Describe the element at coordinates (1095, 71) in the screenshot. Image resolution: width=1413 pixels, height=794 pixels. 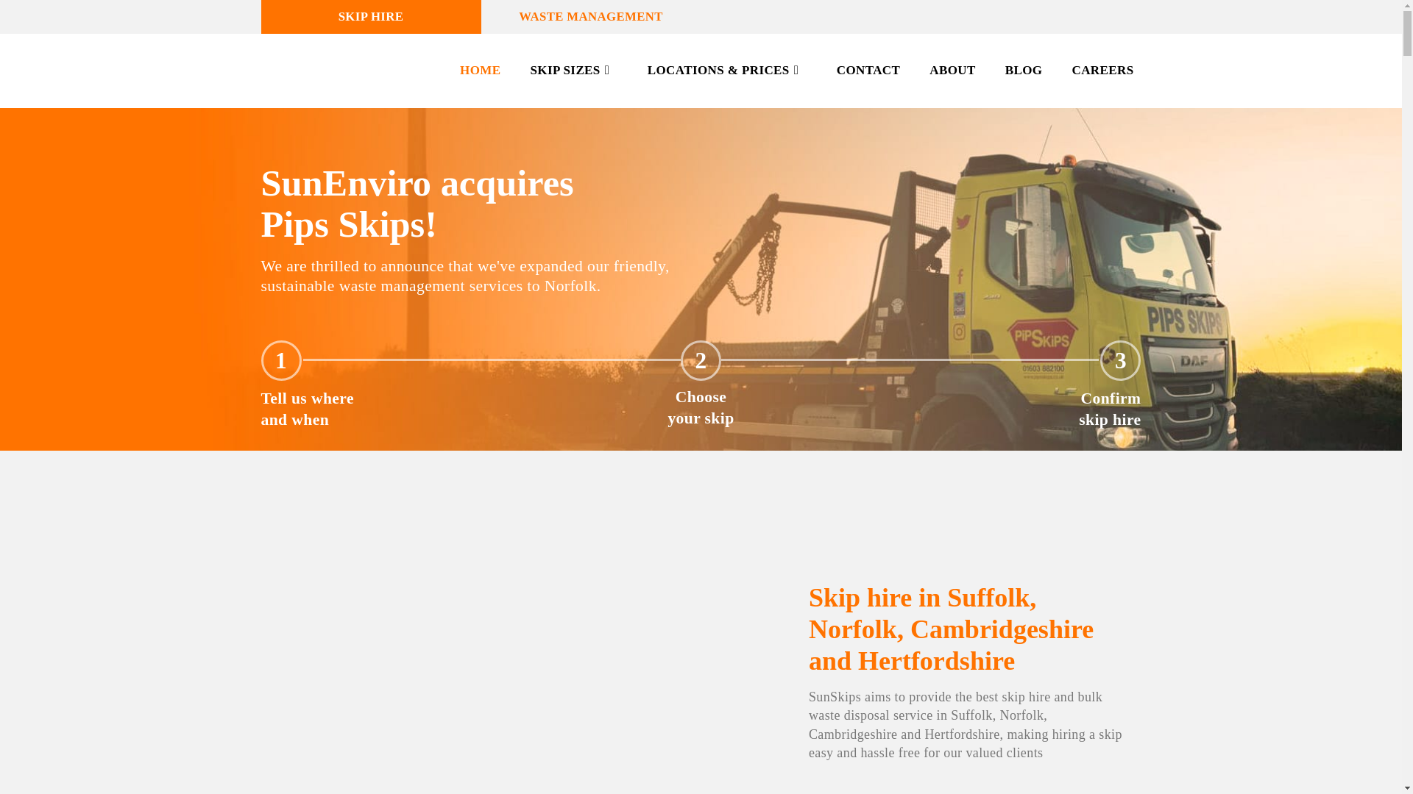
I see `CAREERS` at that location.